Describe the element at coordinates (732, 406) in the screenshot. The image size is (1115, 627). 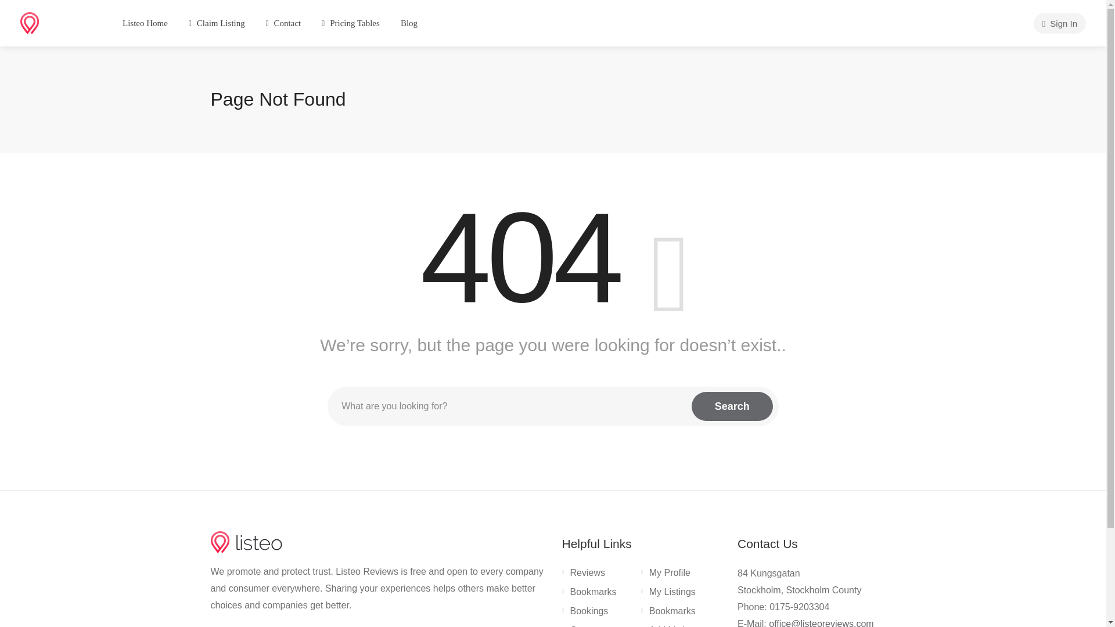
I see `Search` at that location.